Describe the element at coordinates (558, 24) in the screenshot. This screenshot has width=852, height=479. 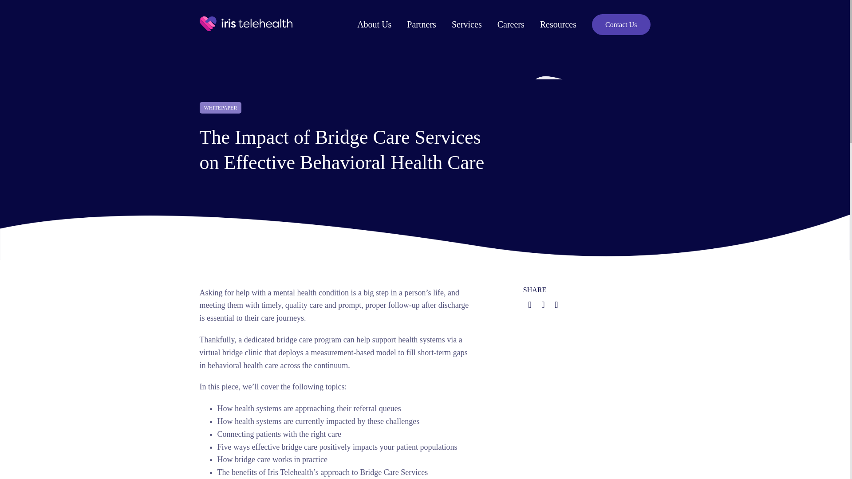
I see `Resources` at that location.